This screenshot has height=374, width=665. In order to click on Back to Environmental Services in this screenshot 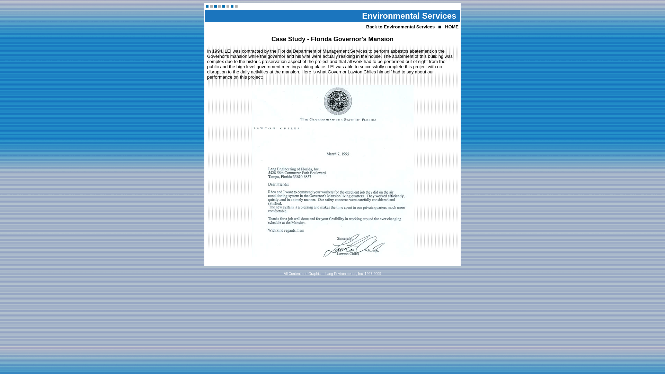, I will do `click(400, 27)`.